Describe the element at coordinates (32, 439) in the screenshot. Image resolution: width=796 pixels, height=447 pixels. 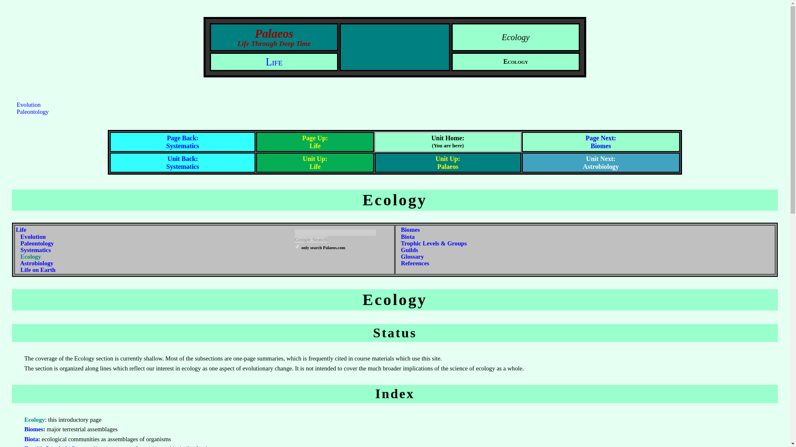
I see `Biota` at that location.